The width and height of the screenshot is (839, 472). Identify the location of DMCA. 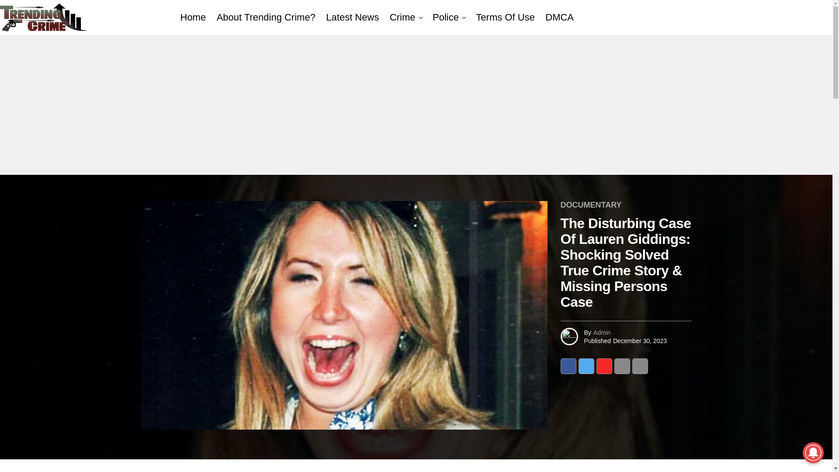
(559, 17).